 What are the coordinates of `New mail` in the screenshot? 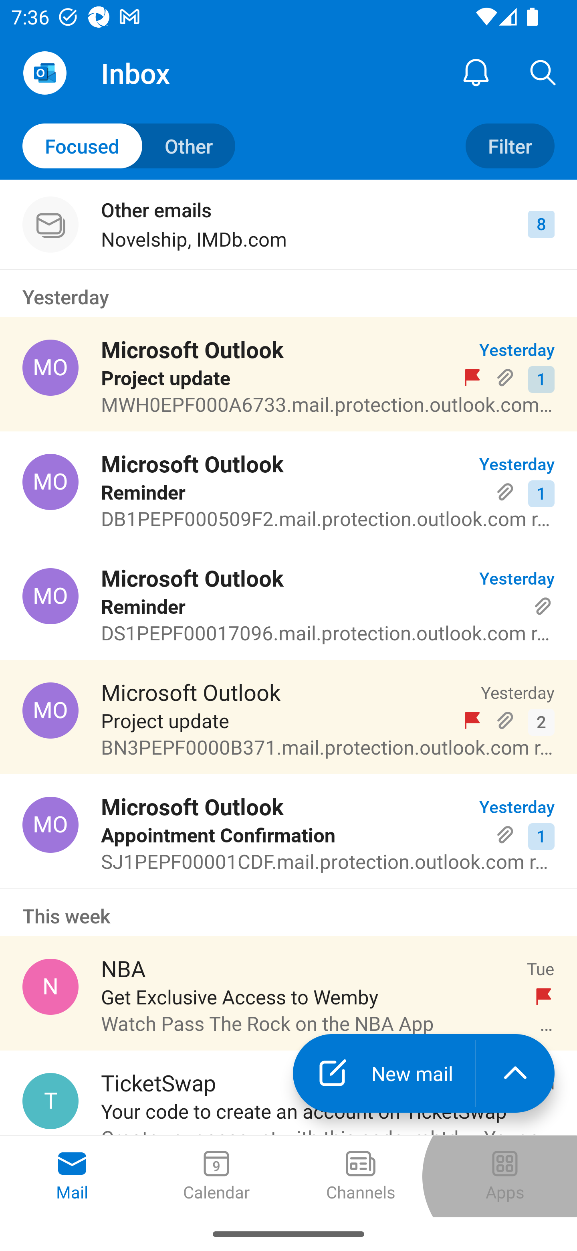 It's located at (384, 1073).